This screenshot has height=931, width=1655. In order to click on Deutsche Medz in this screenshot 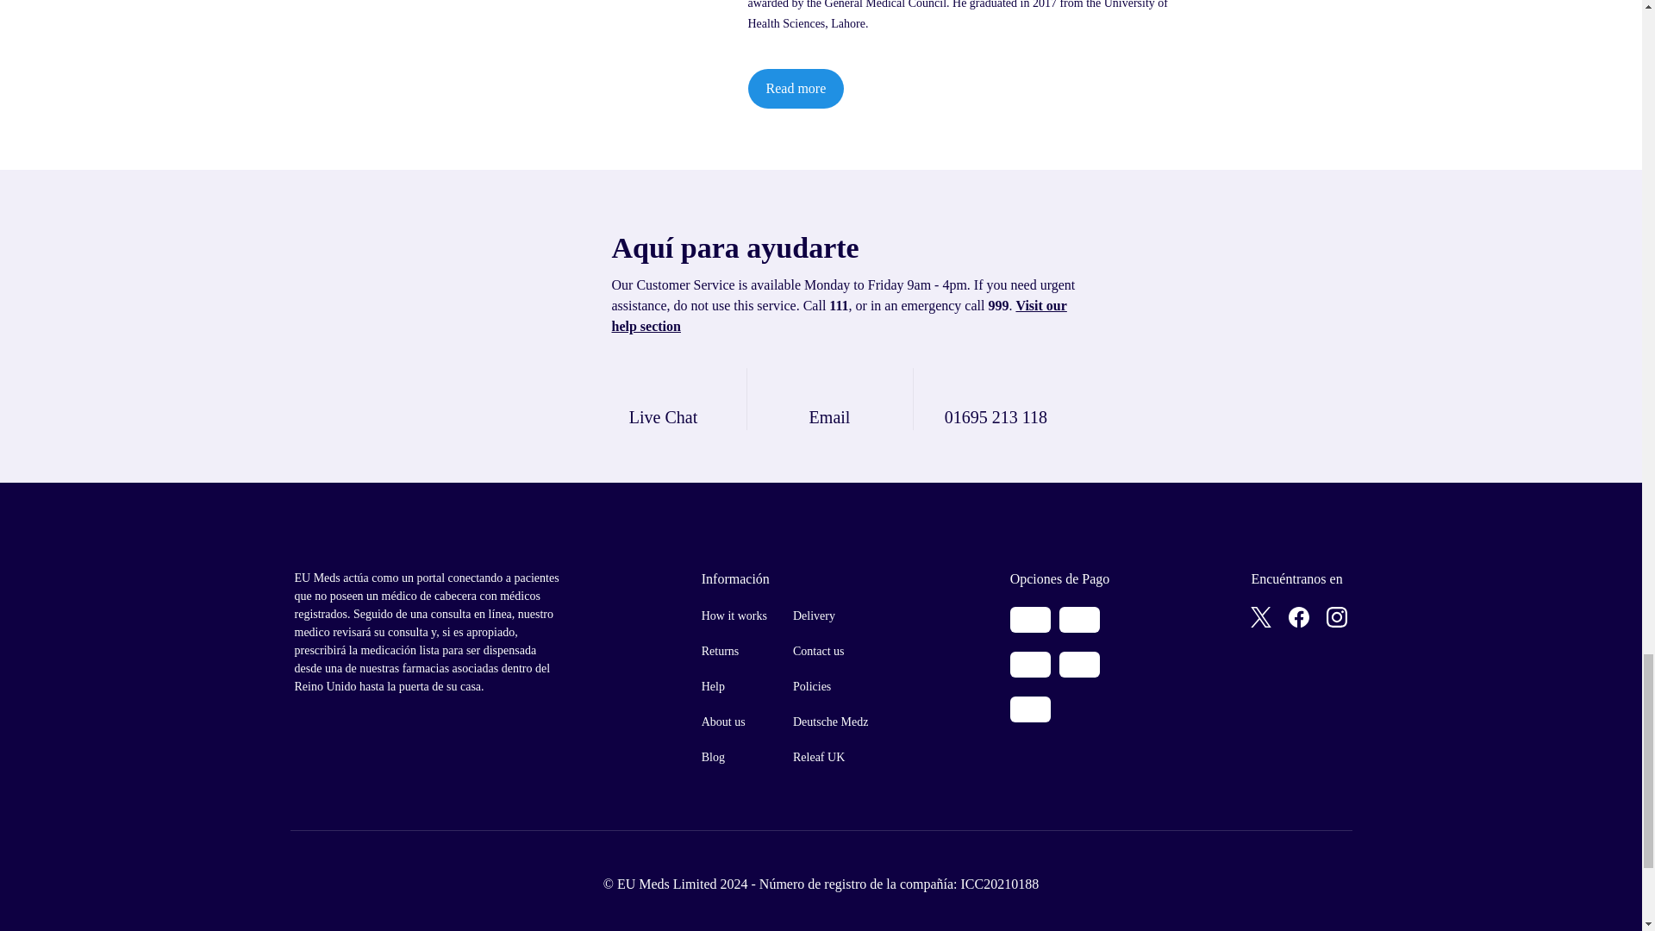, I will do `click(829, 722)`.